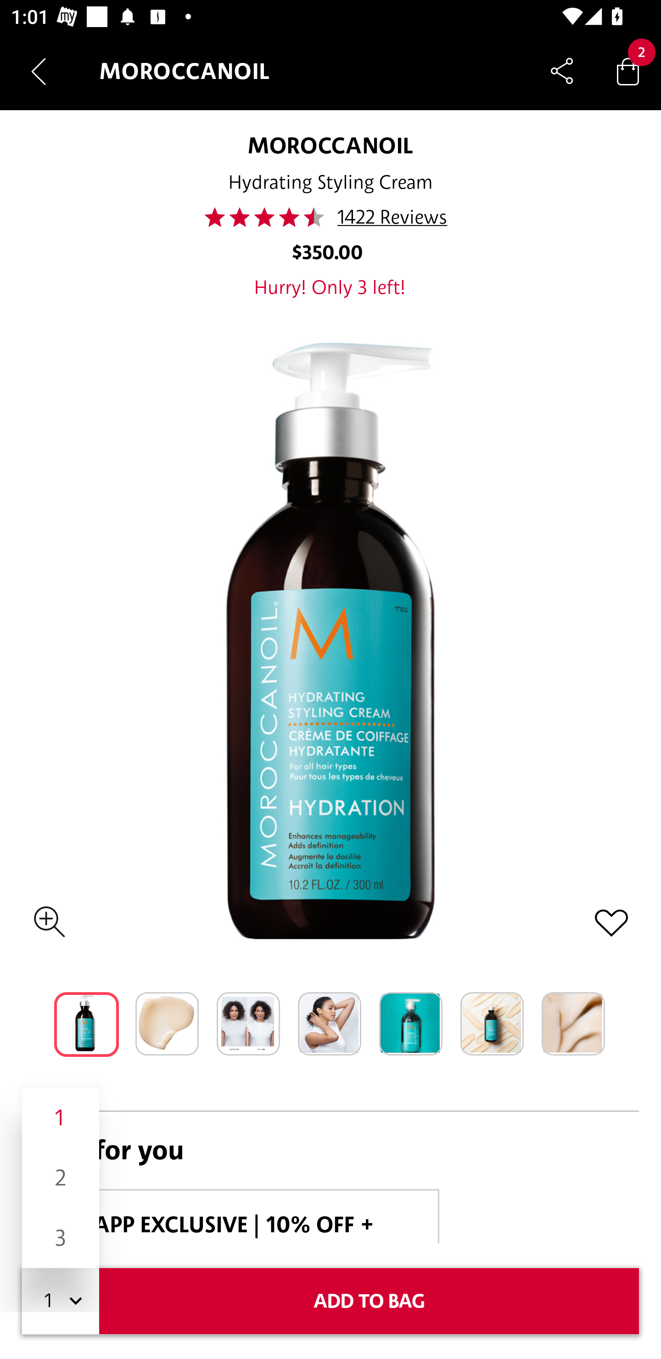  Describe the element at coordinates (61, 1118) in the screenshot. I see `1` at that location.